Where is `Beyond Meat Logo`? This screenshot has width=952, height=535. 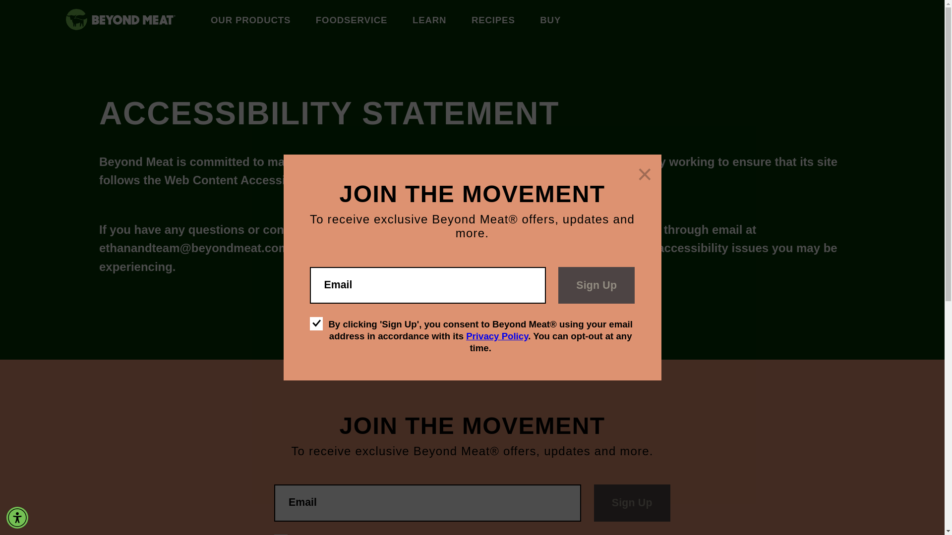
Beyond Meat Logo is located at coordinates (134, 20).